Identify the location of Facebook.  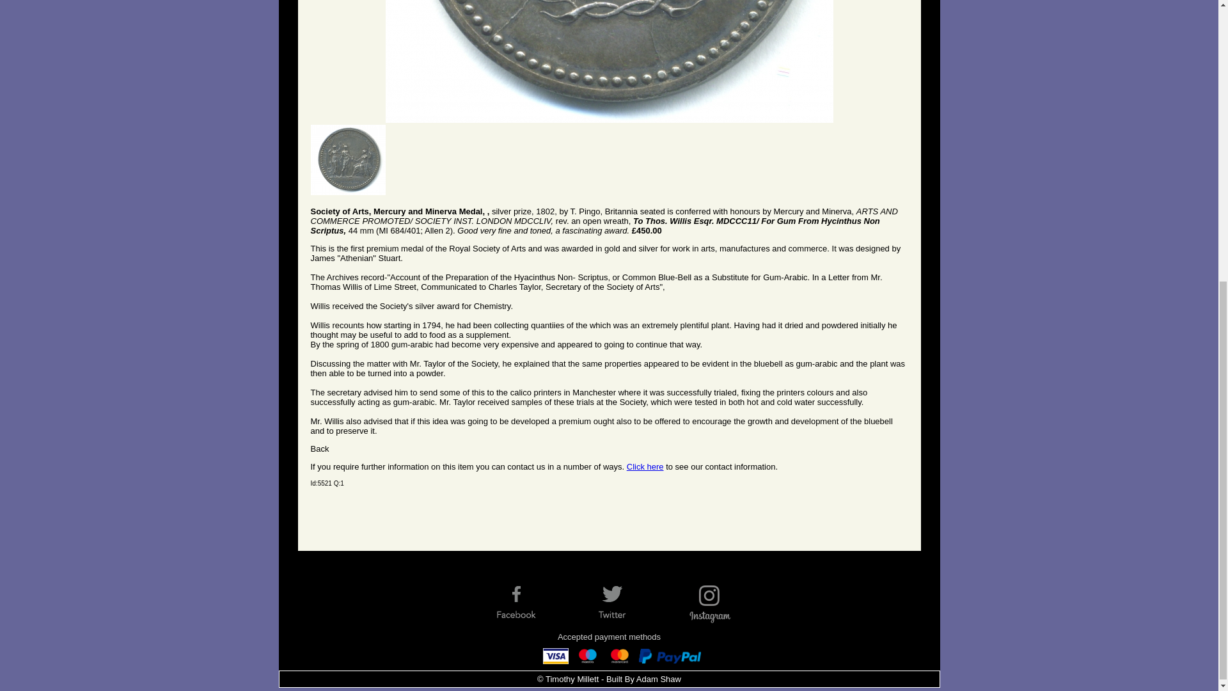
(526, 603).